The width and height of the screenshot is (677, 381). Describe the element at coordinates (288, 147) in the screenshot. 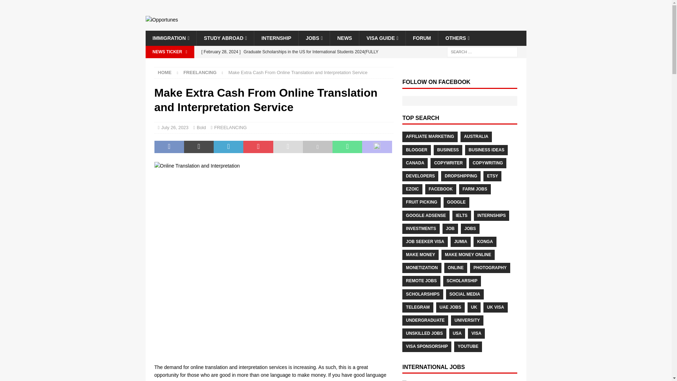

I see `Send this article to a friend` at that location.